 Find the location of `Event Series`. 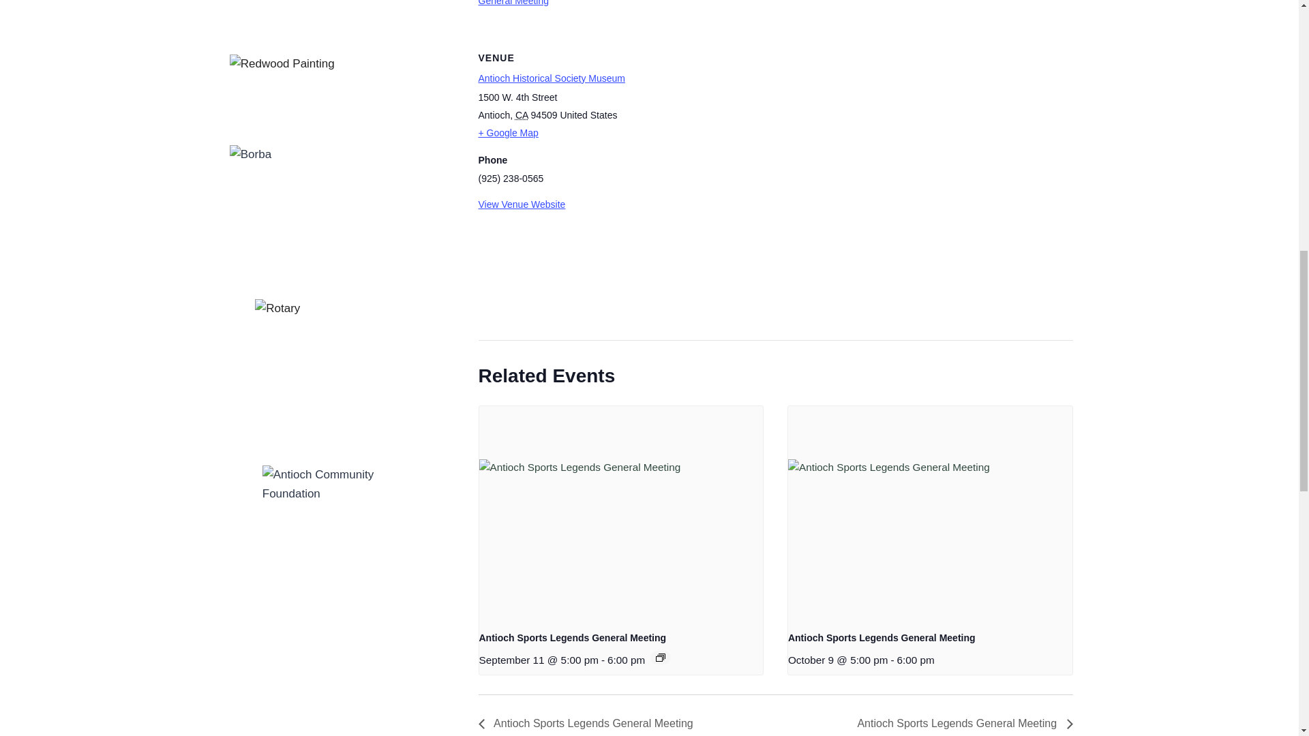

Event Series is located at coordinates (660, 657).